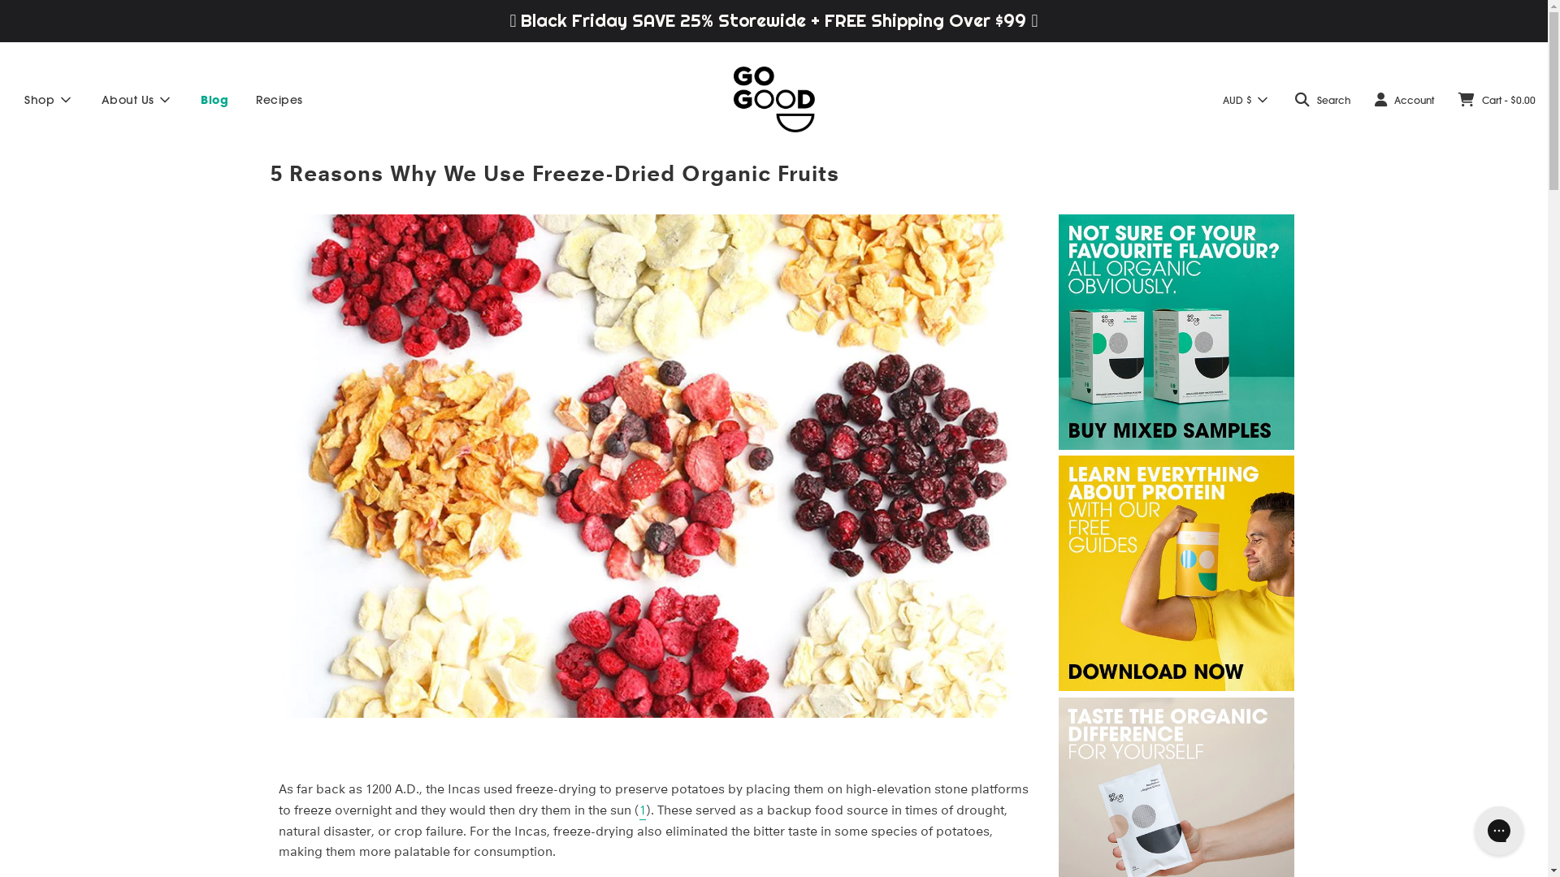 This screenshot has height=877, width=1560. I want to click on Recipes, so click(279, 100).